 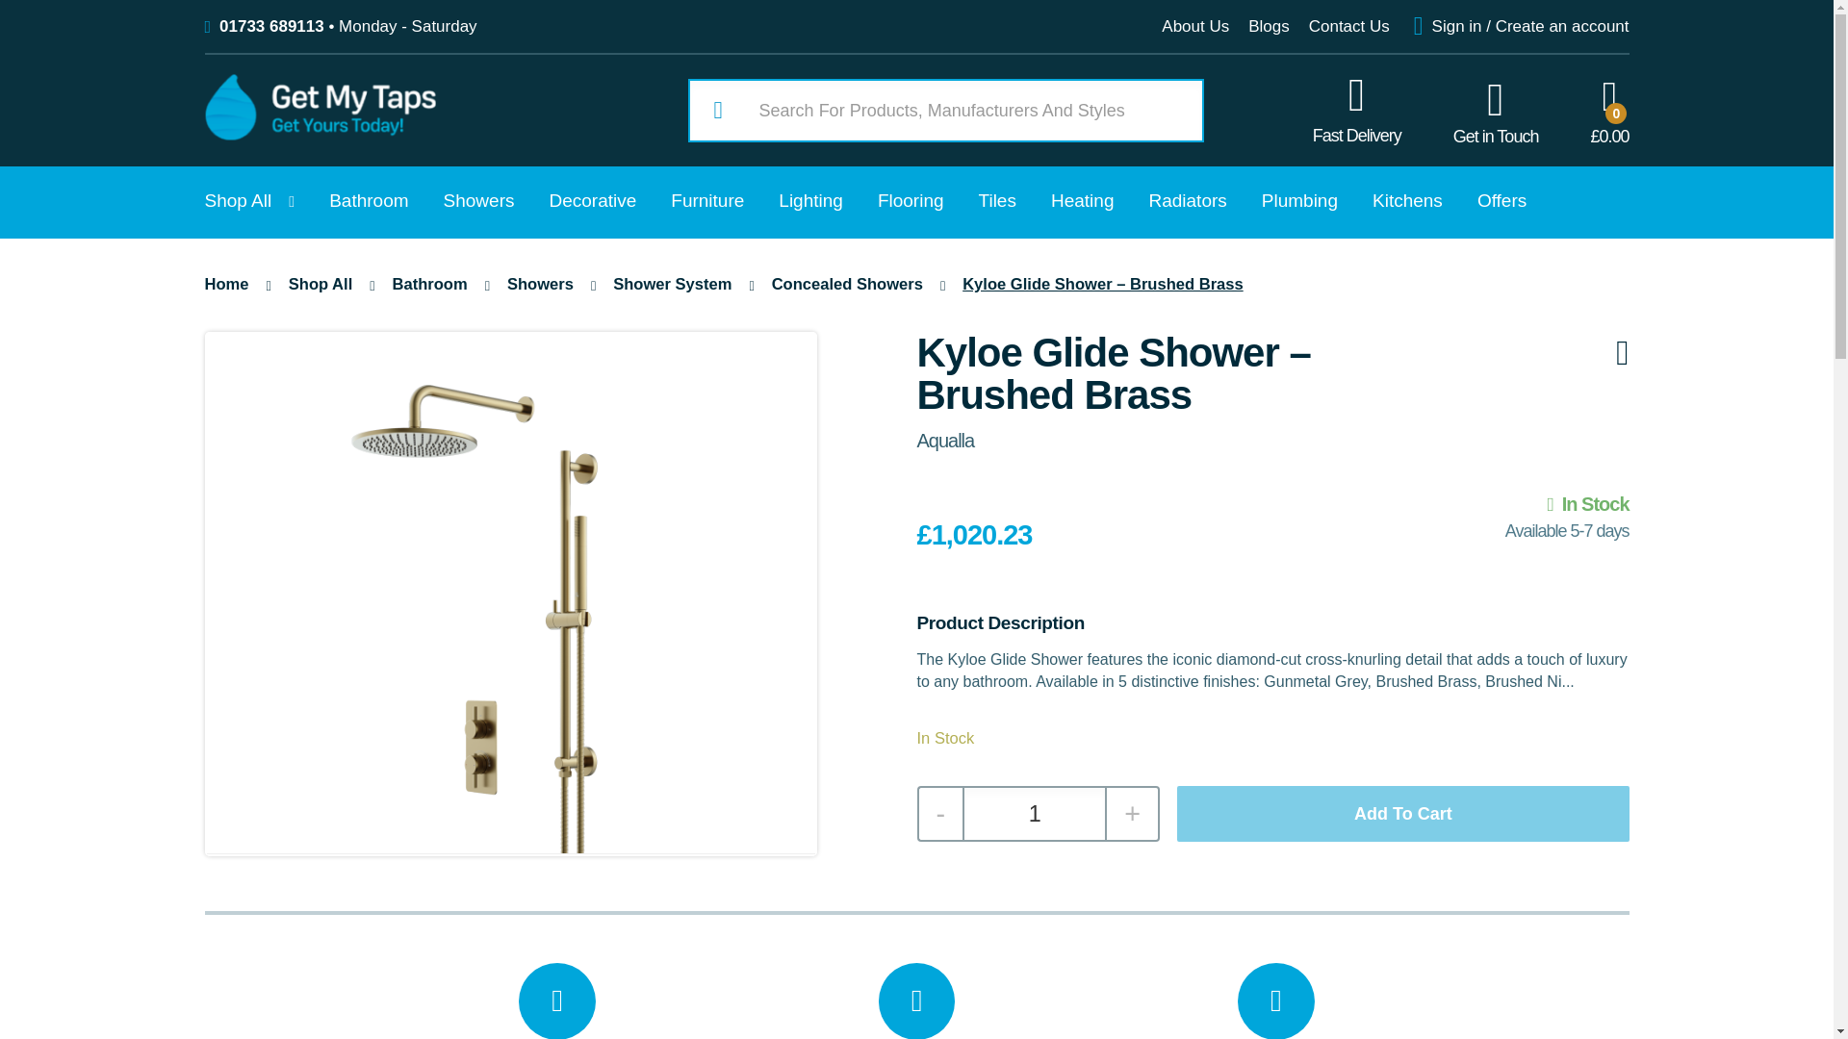 What do you see at coordinates (1348, 26) in the screenshot?
I see `Contact Us` at bounding box center [1348, 26].